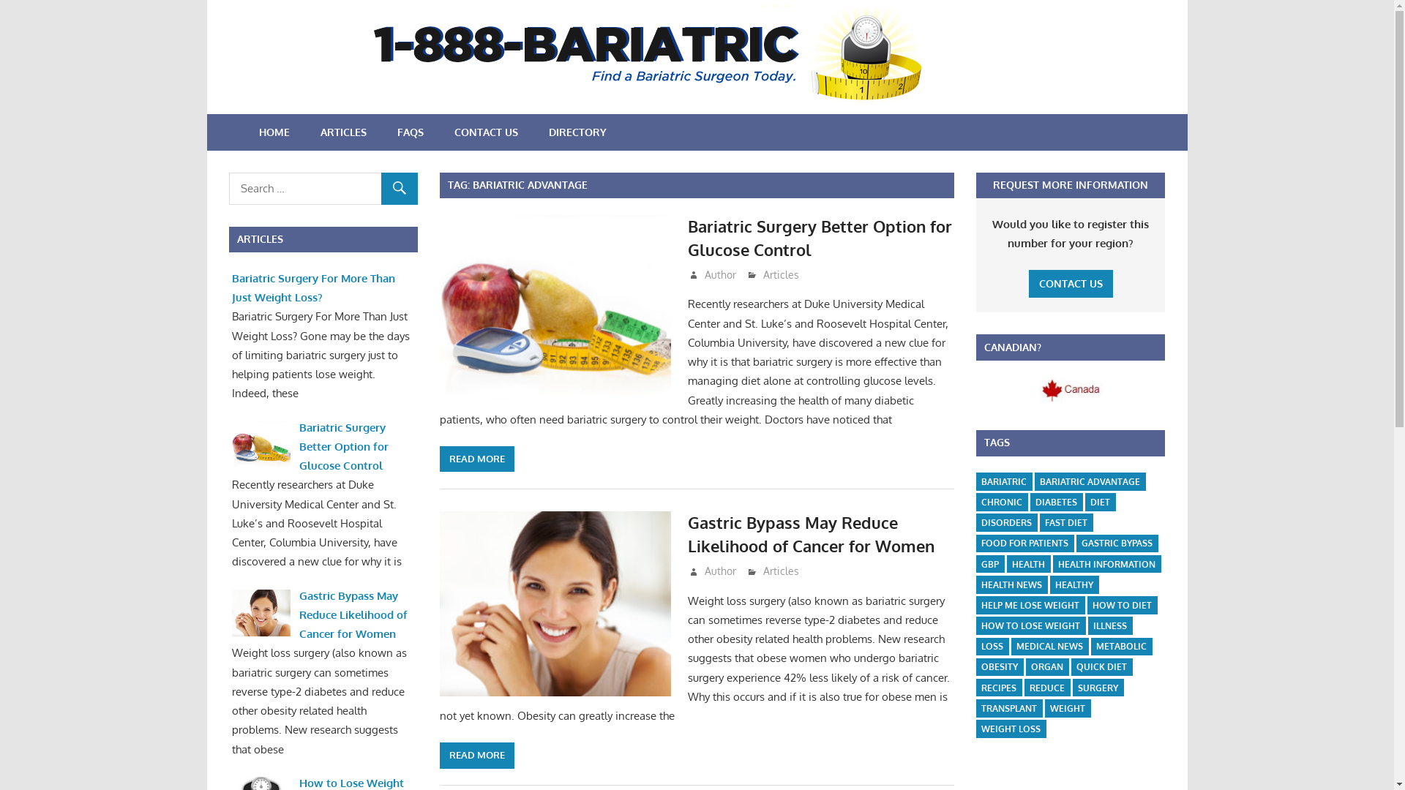  Describe the element at coordinates (1110, 626) in the screenshot. I see `ILLNESS` at that location.